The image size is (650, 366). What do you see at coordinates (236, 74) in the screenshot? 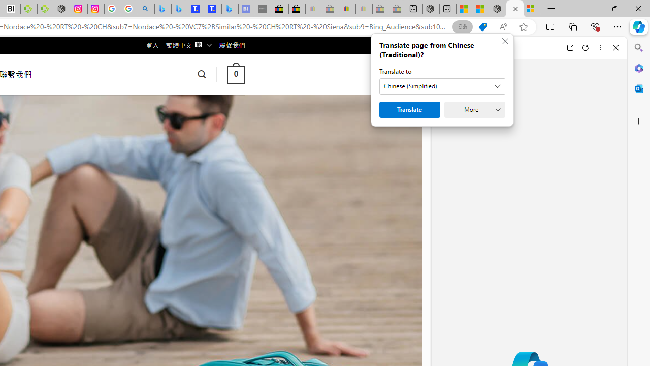
I see ` 0 ` at bounding box center [236, 74].